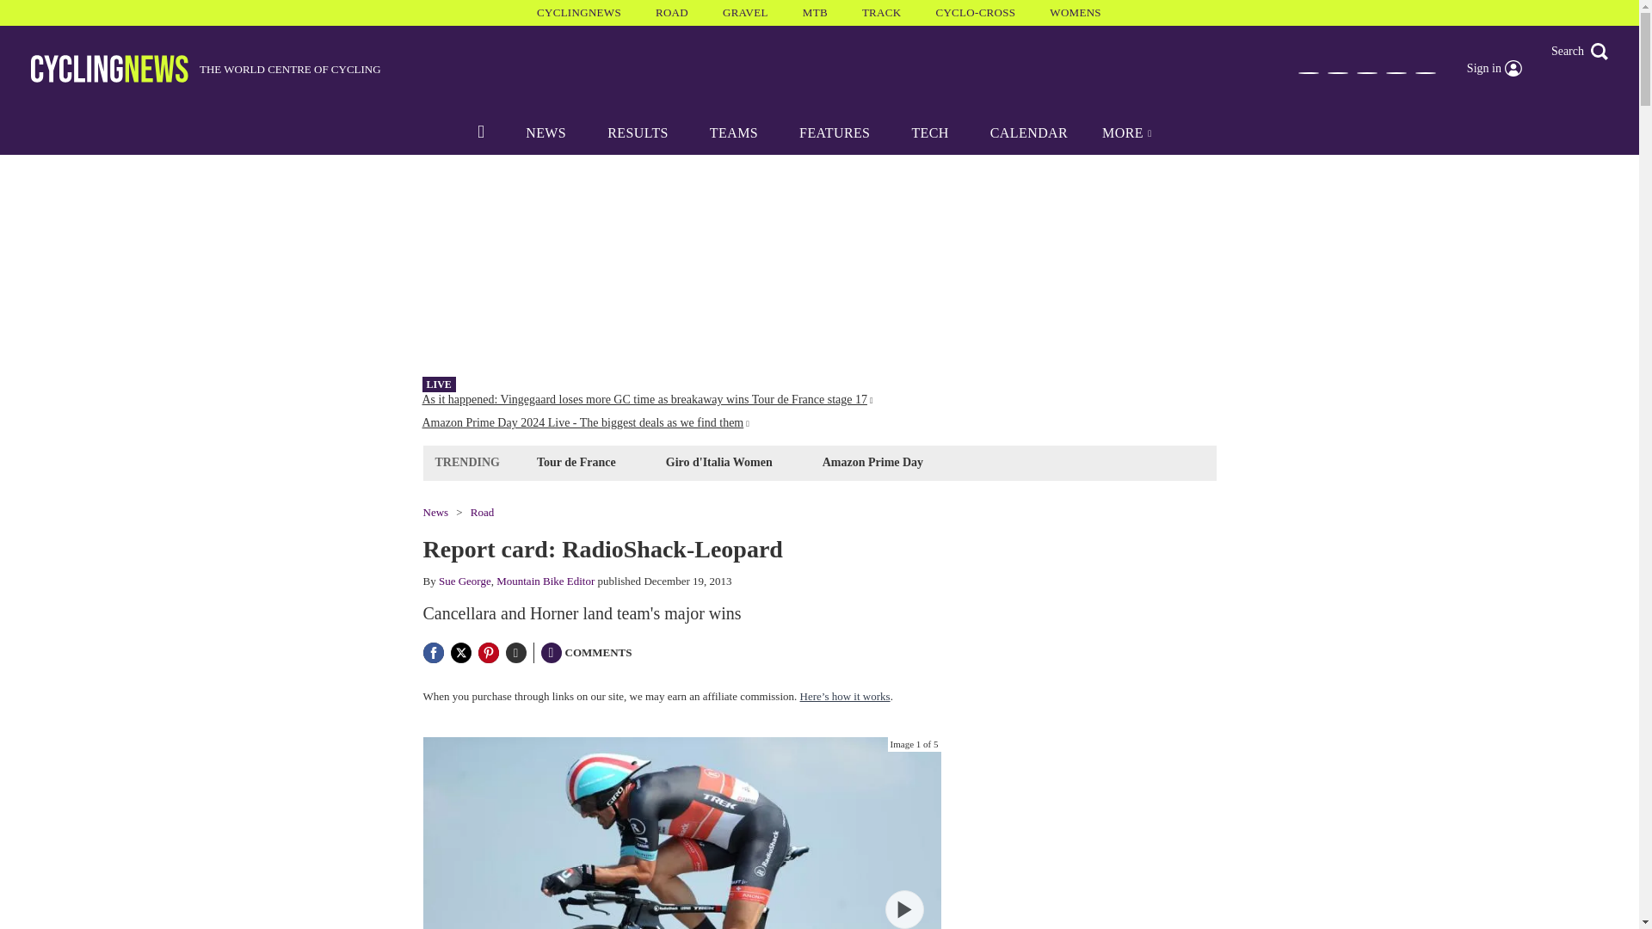  What do you see at coordinates (872, 461) in the screenshot?
I see `Amazon Prime Day` at bounding box center [872, 461].